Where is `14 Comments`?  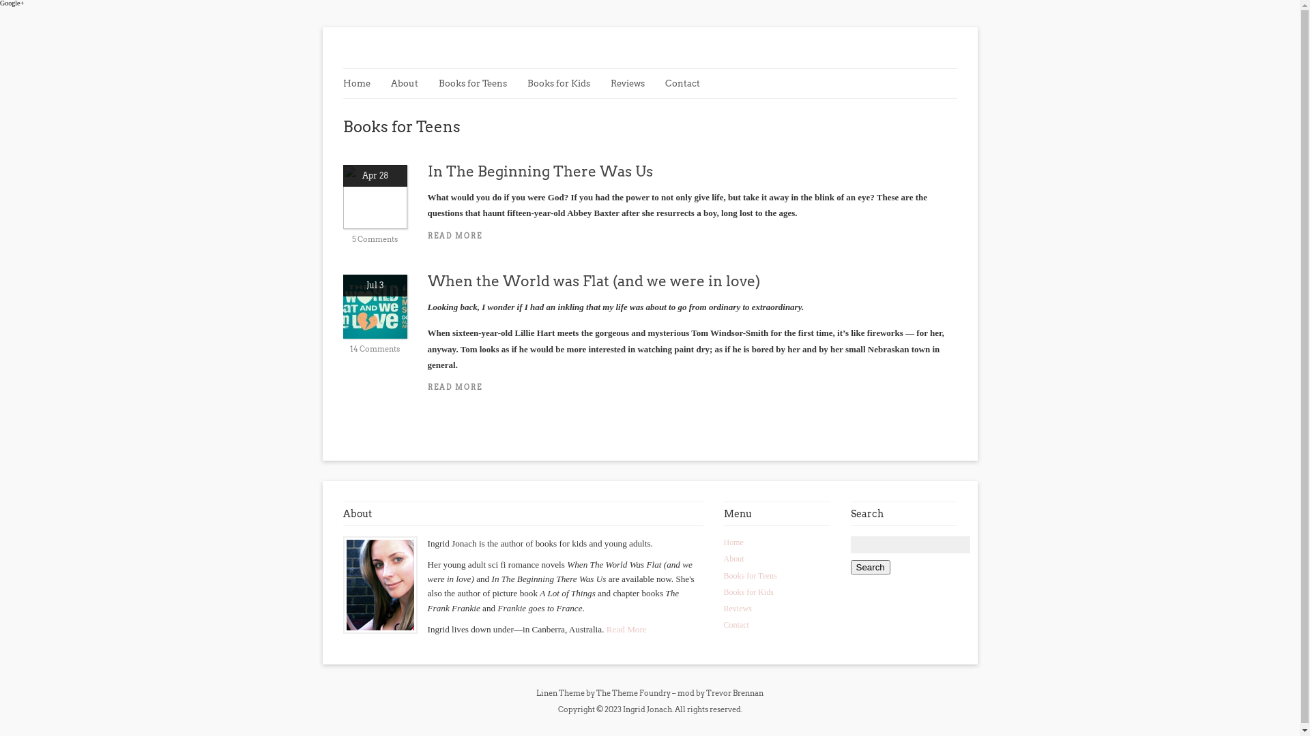 14 Comments is located at coordinates (375, 349).